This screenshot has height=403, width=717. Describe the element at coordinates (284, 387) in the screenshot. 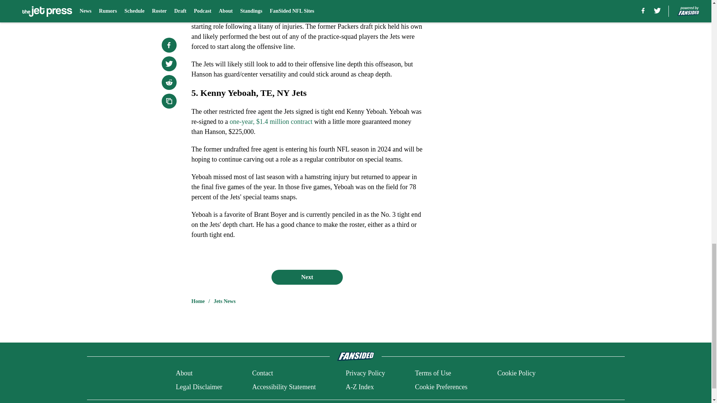

I see `Accessibility Statement` at that location.